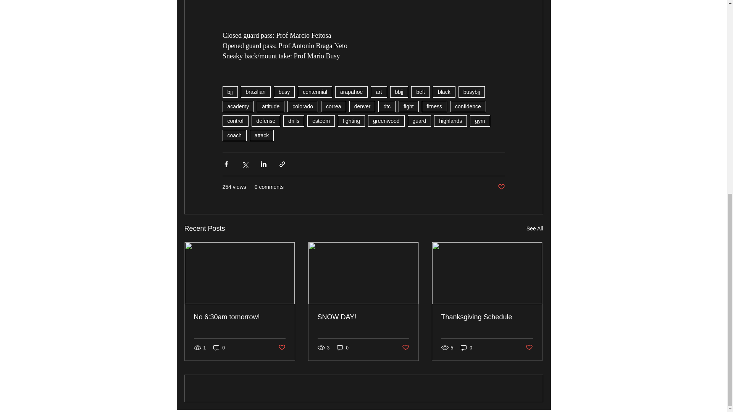 This screenshot has width=733, height=412. Describe the element at coordinates (420, 92) in the screenshot. I see `belt` at that location.